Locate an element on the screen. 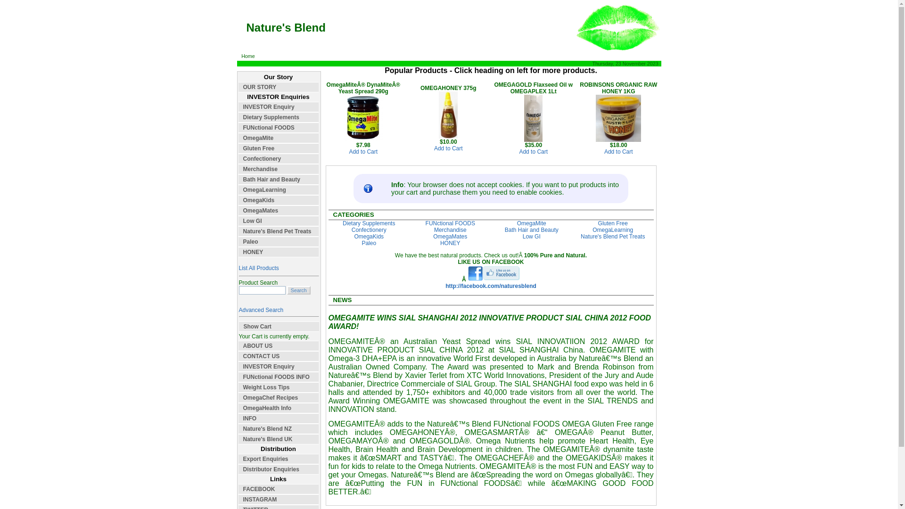 This screenshot has width=905, height=509. INFO is located at coordinates (279, 419).